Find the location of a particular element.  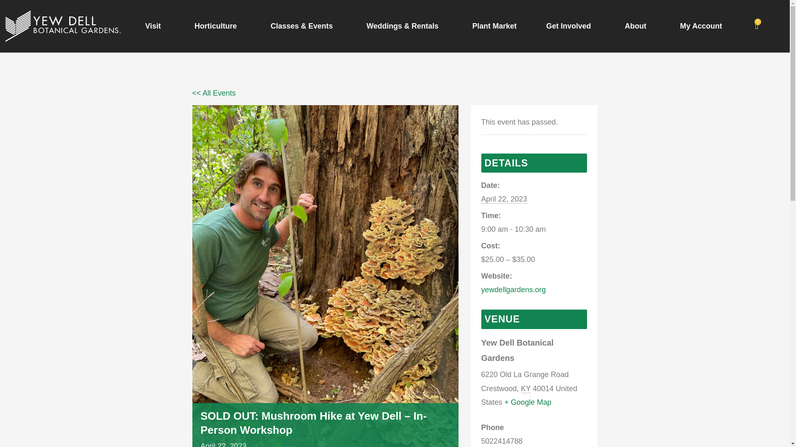

Kentucky is located at coordinates (526, 389).